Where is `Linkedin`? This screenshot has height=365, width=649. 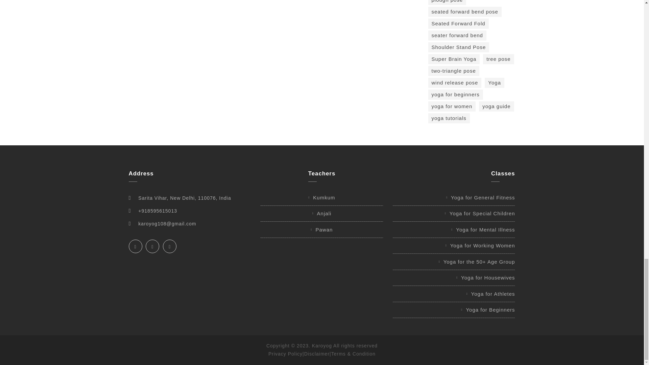
Linkedin is located at coordinates (152, 246).